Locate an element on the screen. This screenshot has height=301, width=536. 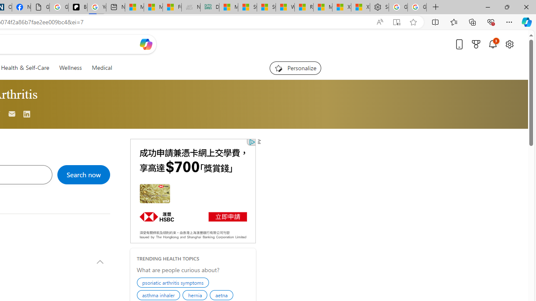
Personalize your feed" is located at coordinates (295, 68).